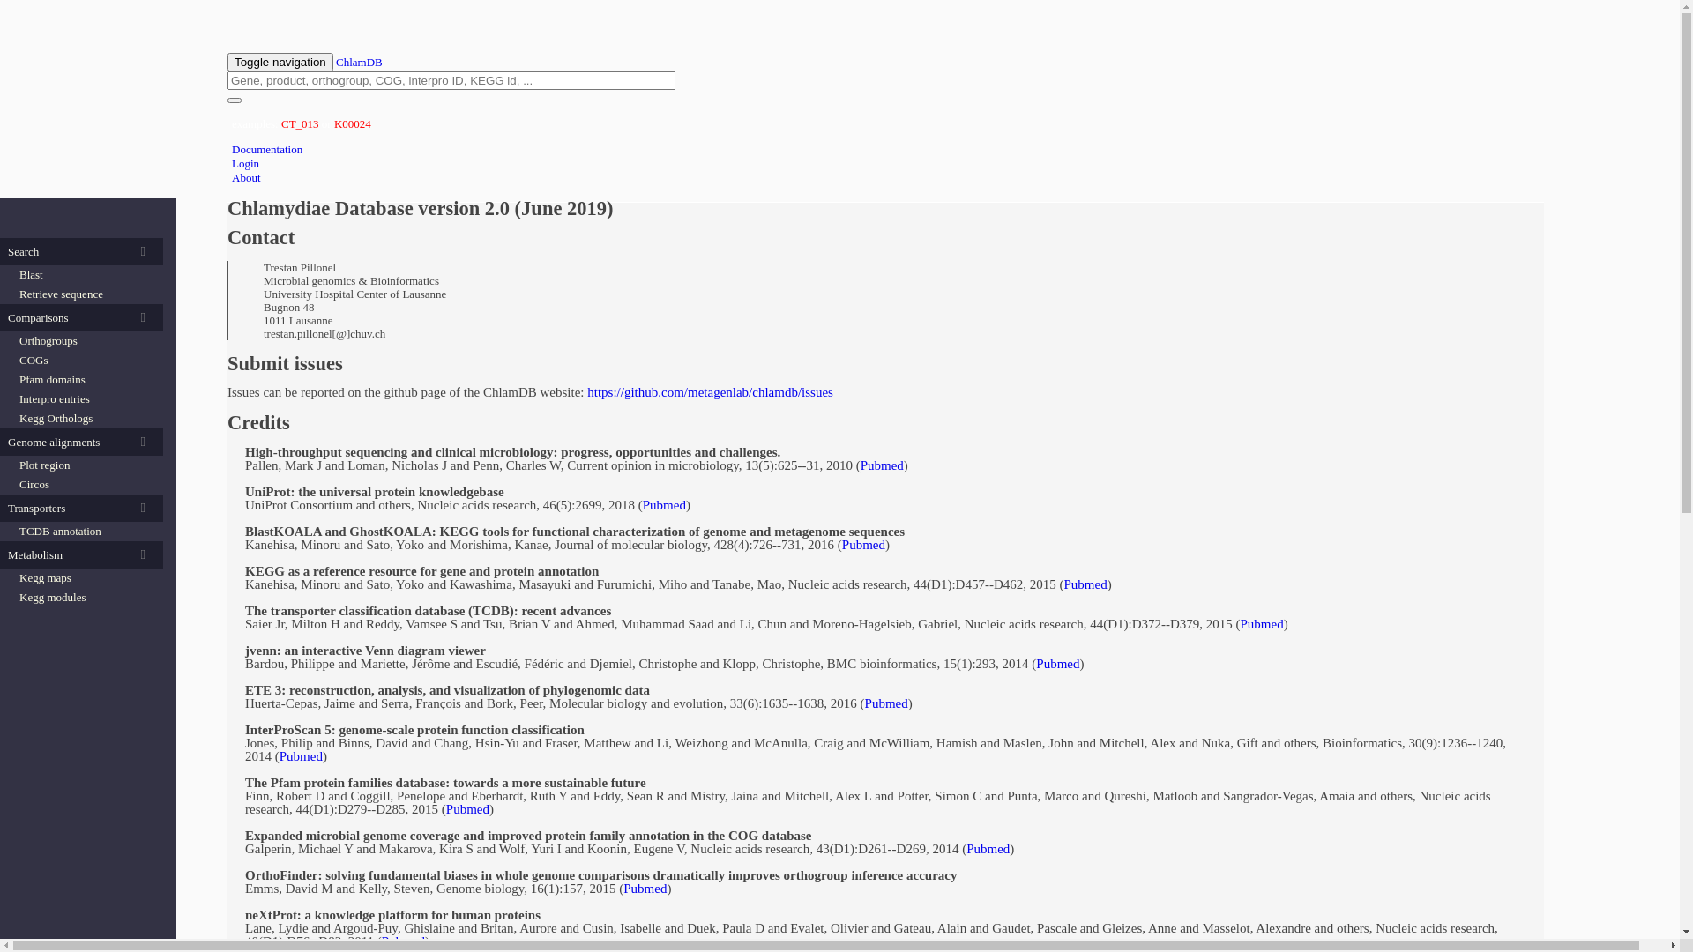 The image size is (1693, 952). Describe the element at coordinates (645, 889) in the screenshot. I see `Pubmed` at that location.